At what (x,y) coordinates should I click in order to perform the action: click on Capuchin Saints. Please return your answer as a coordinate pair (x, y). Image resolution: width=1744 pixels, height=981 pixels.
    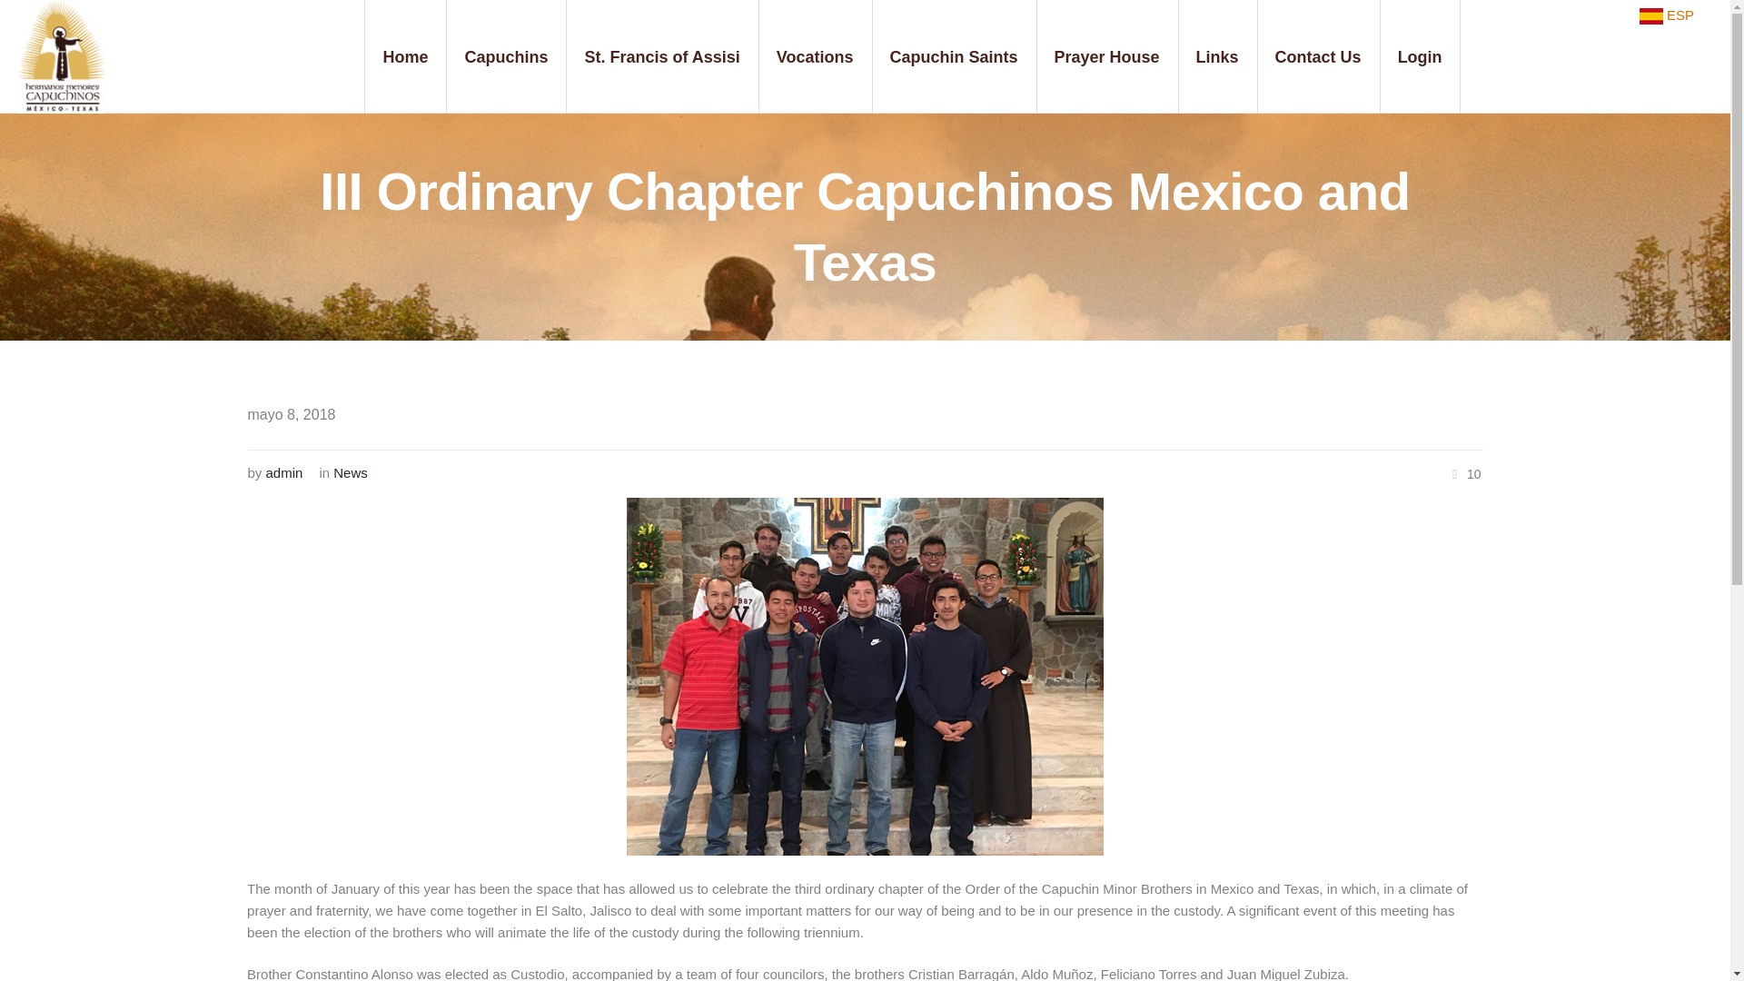
    Looking at the image, I should click on (954, 56).